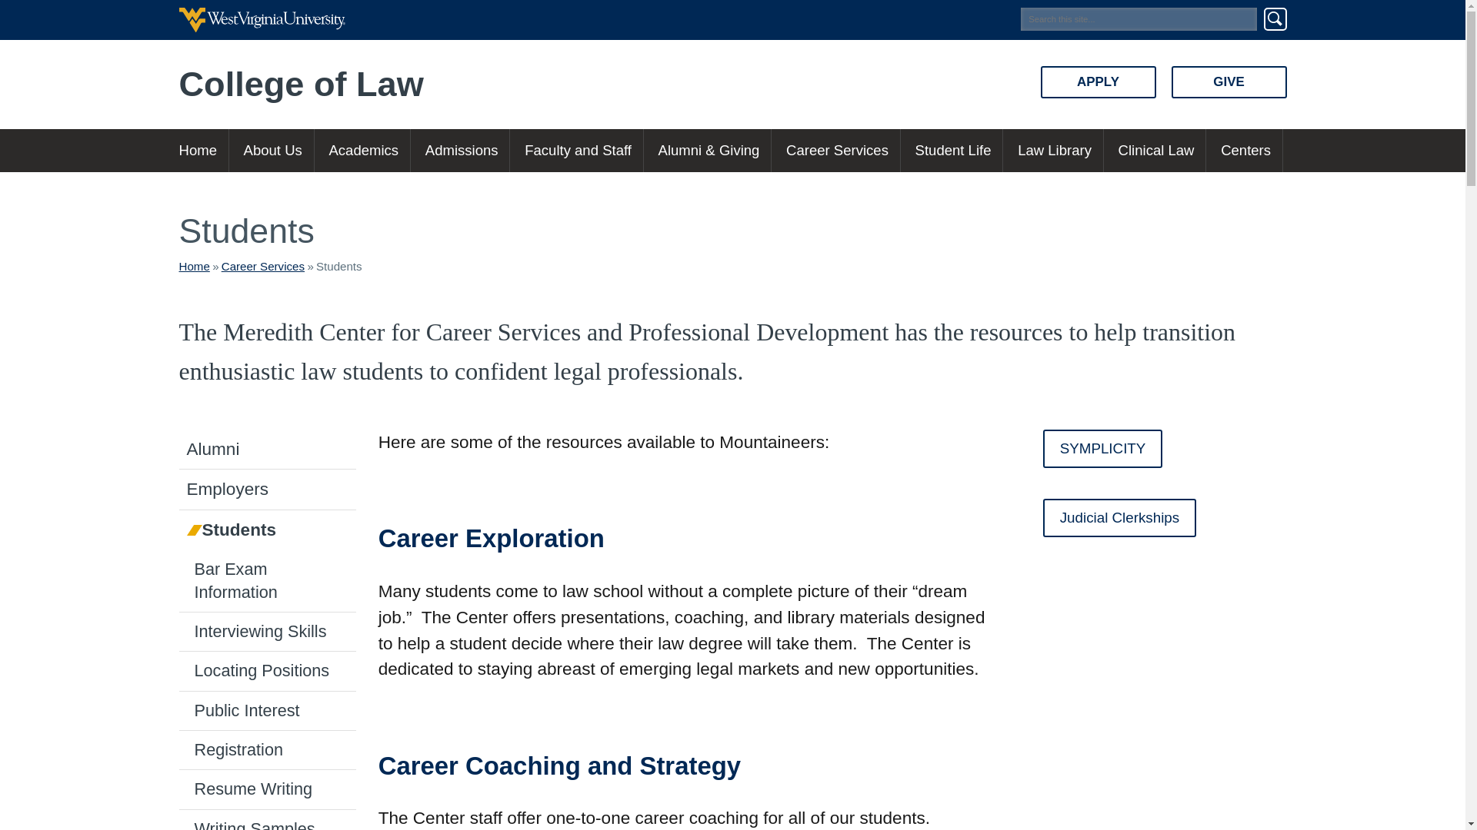 Image resolution: width=1477 pixels, height=830 pixels. Describe the element at coordinates (267, 632) in the screenshot. I see `Interviewing Skills` at that location.